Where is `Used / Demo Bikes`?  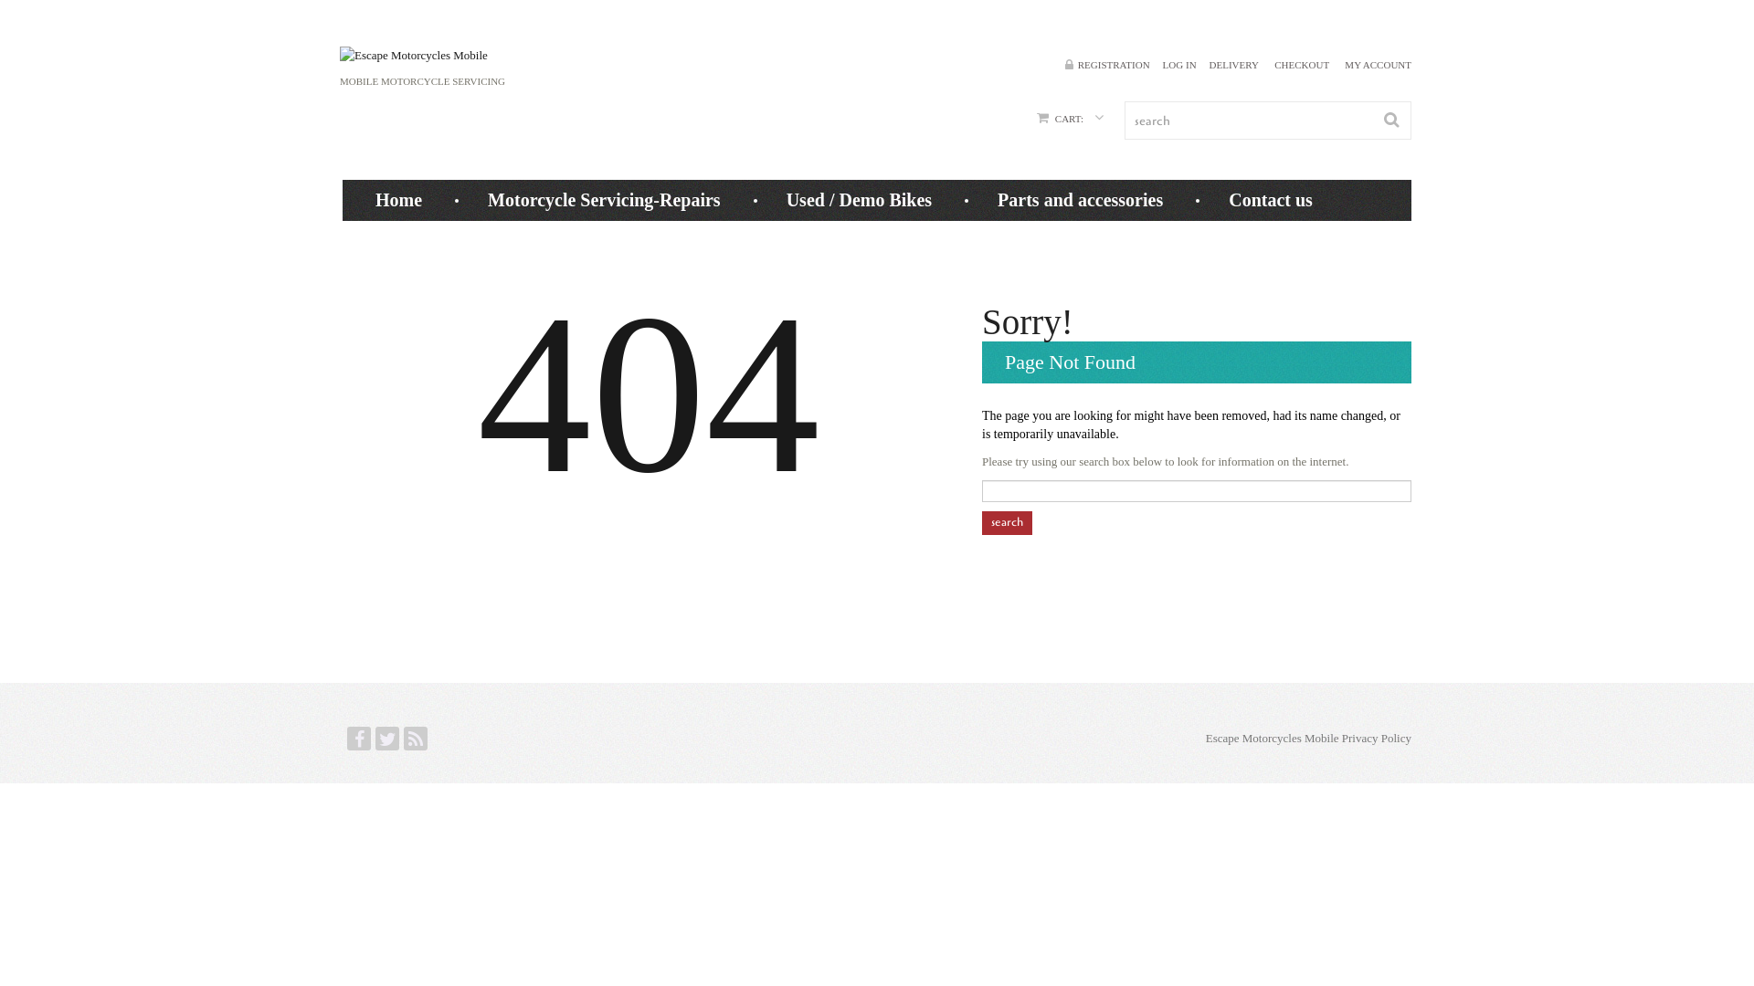 Used / Demo Bikes is located at coordinates (859, 200).